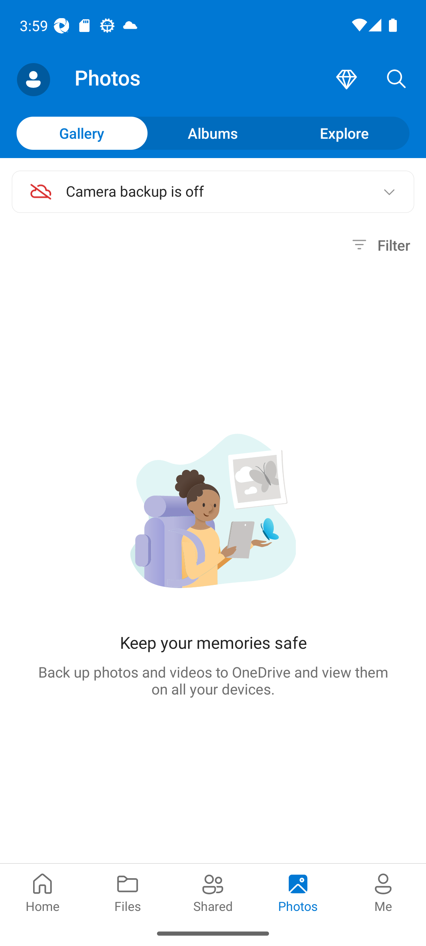  Describe the element at coordinates (213, 892) in the screenshot. I see `Shared pivot Shared` at that location.